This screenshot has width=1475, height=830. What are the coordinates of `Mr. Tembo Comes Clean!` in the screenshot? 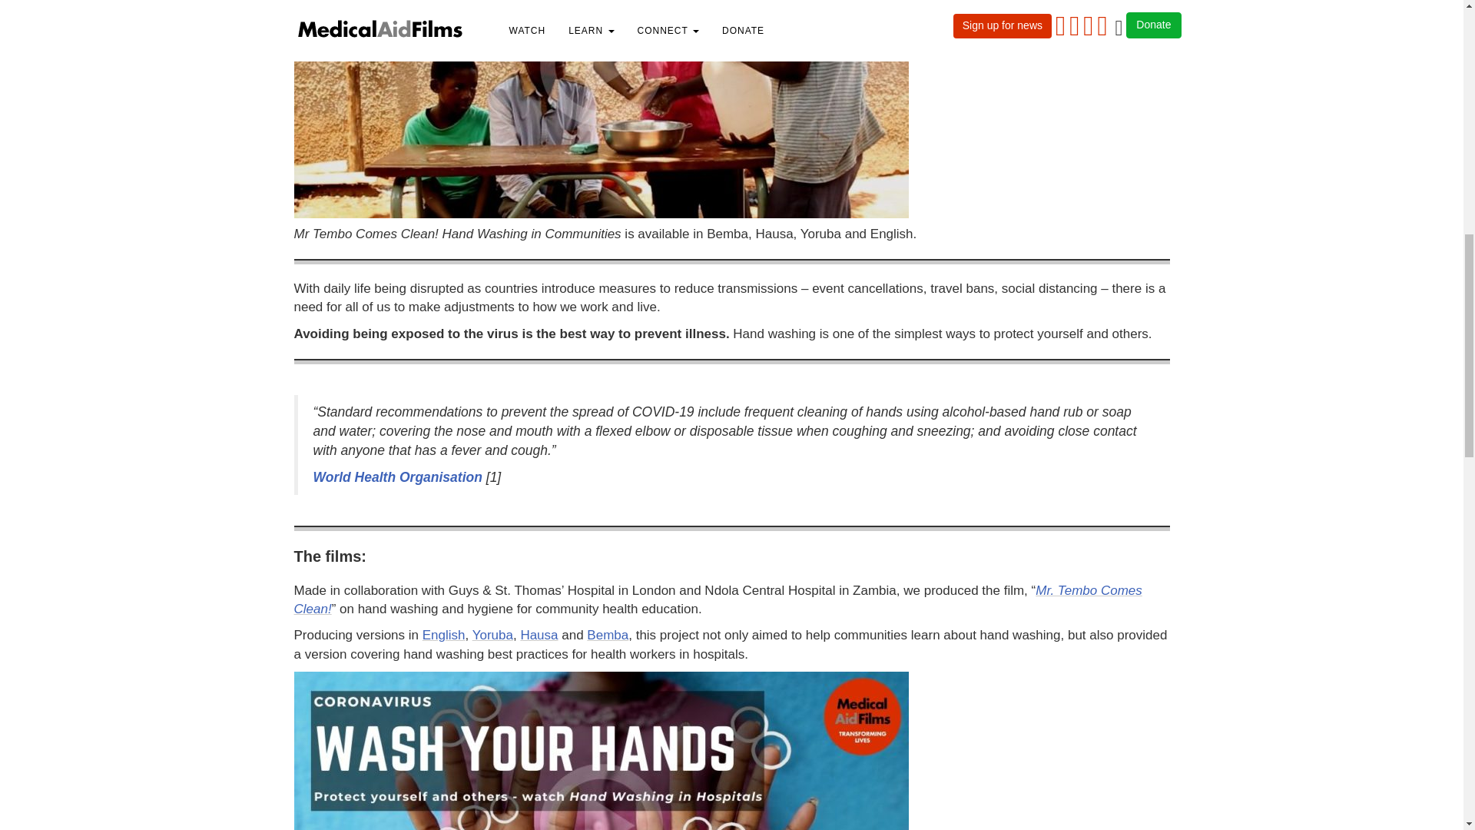 It's located at (718, 599).